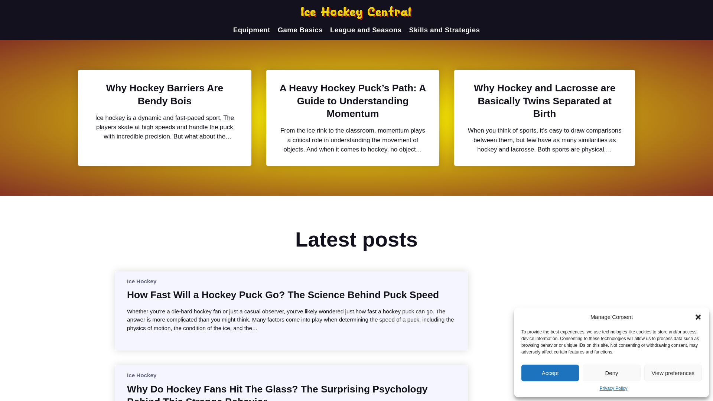 This screenshot has width=713, height=401. Describe the element at coordinates (611, 373) in the screenshot. I see `Deny` at that location.